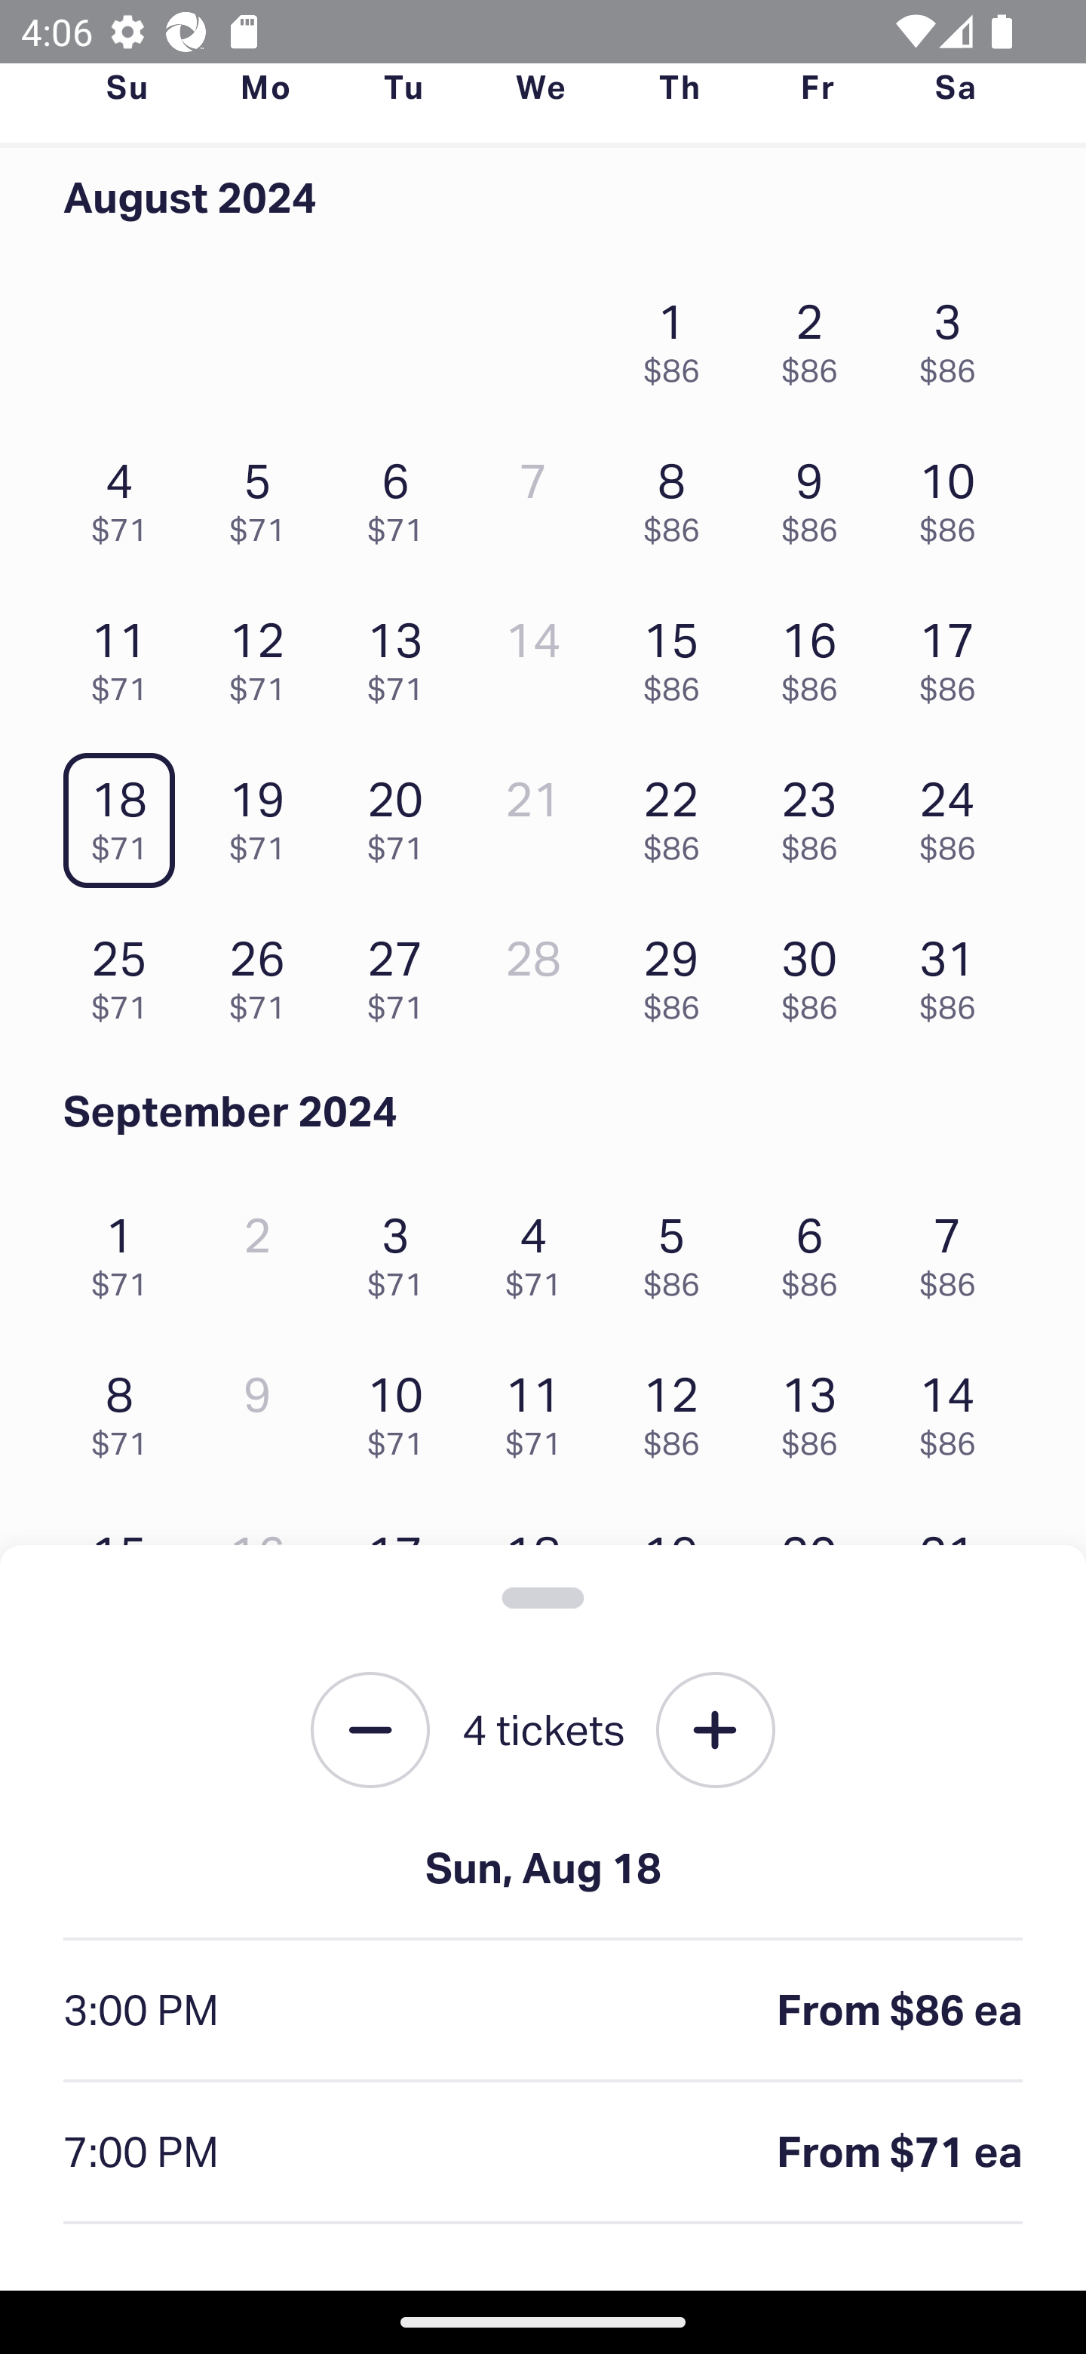  What do you see at coordinates (955, 335) in the screenshot?
I see `3 $86` at bounding box center [955, 335].